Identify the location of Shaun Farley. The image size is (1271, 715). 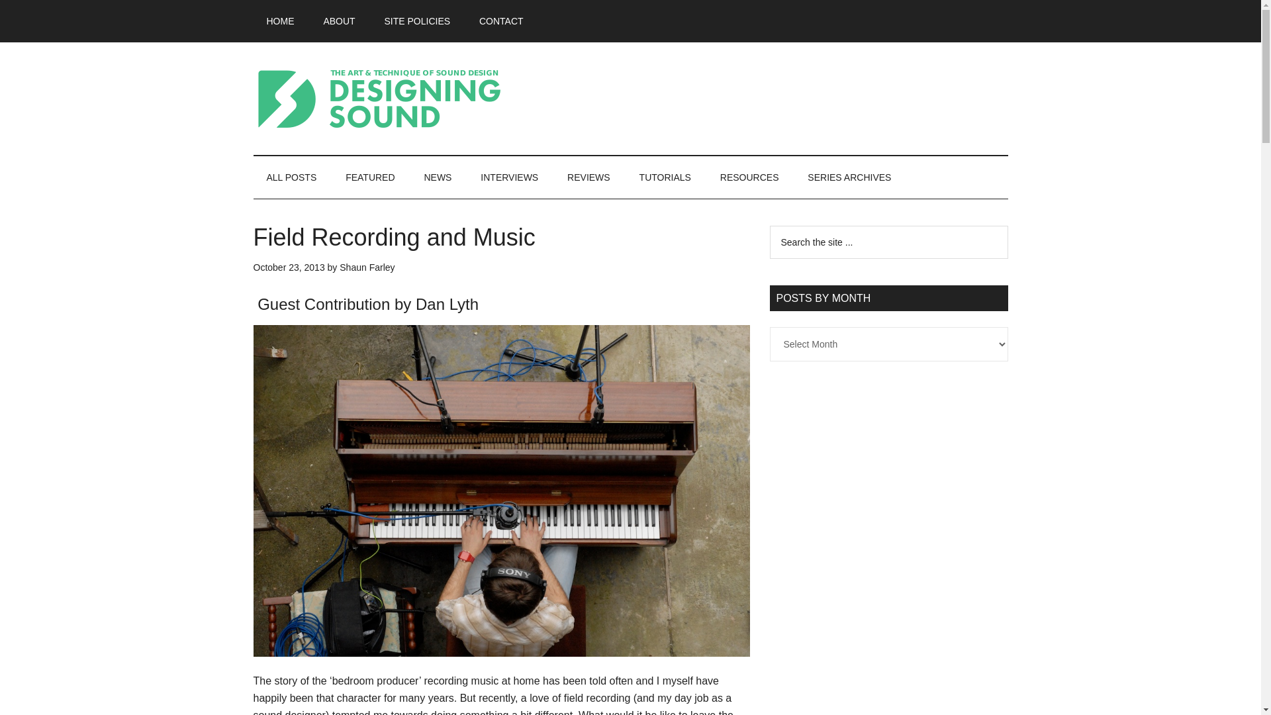
(367, 267).